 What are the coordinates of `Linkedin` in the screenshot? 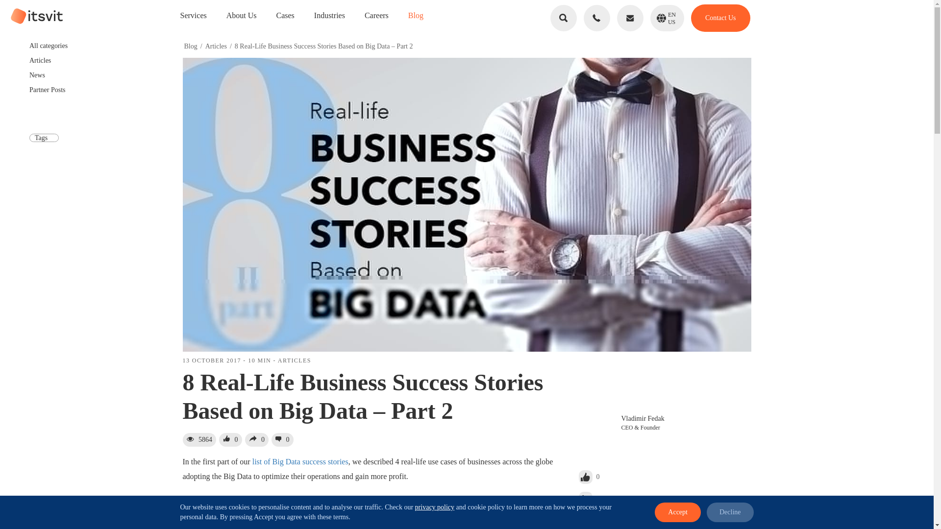 It's located at (230, 440).